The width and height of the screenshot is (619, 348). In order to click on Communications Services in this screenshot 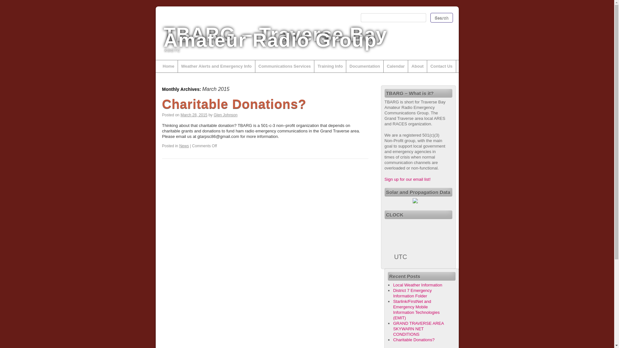, I will do `click(285, 66)`.